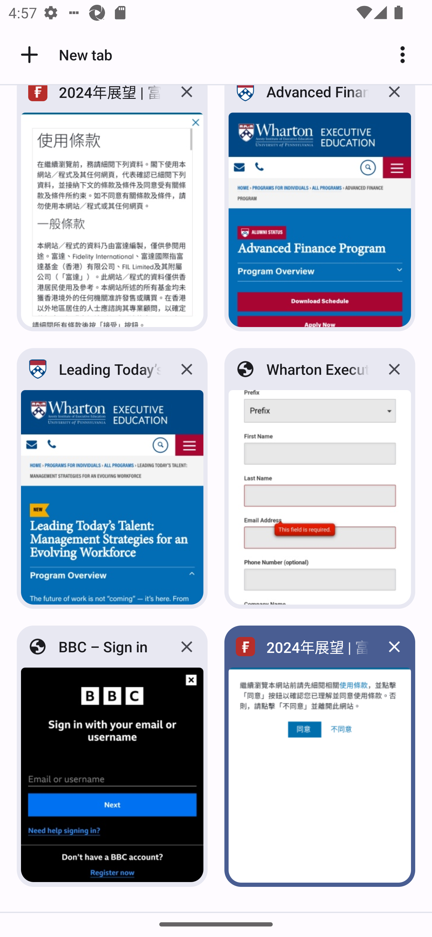 The height and width of the screenshot is (937, 432). Describe the element at coordinates (394, 369) in the screenshot. I see `Close Wharton Executive Education tab` at that location.